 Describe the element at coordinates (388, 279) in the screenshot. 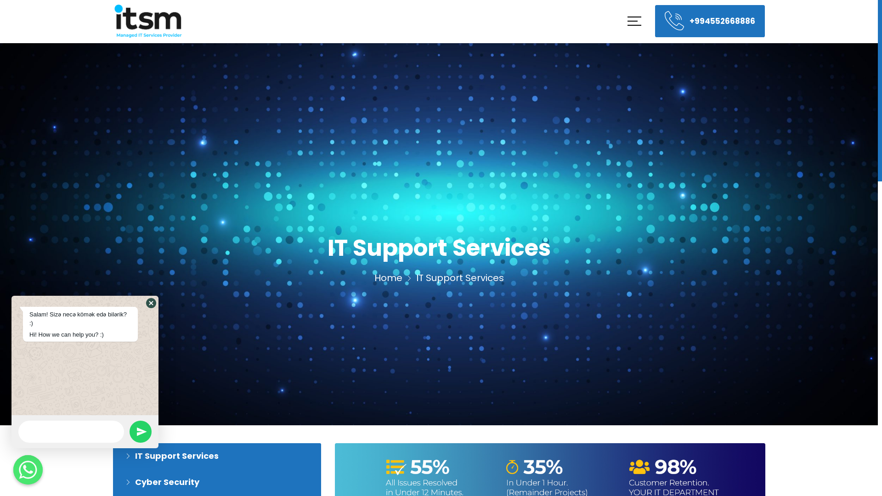

I see `Home` at that location.